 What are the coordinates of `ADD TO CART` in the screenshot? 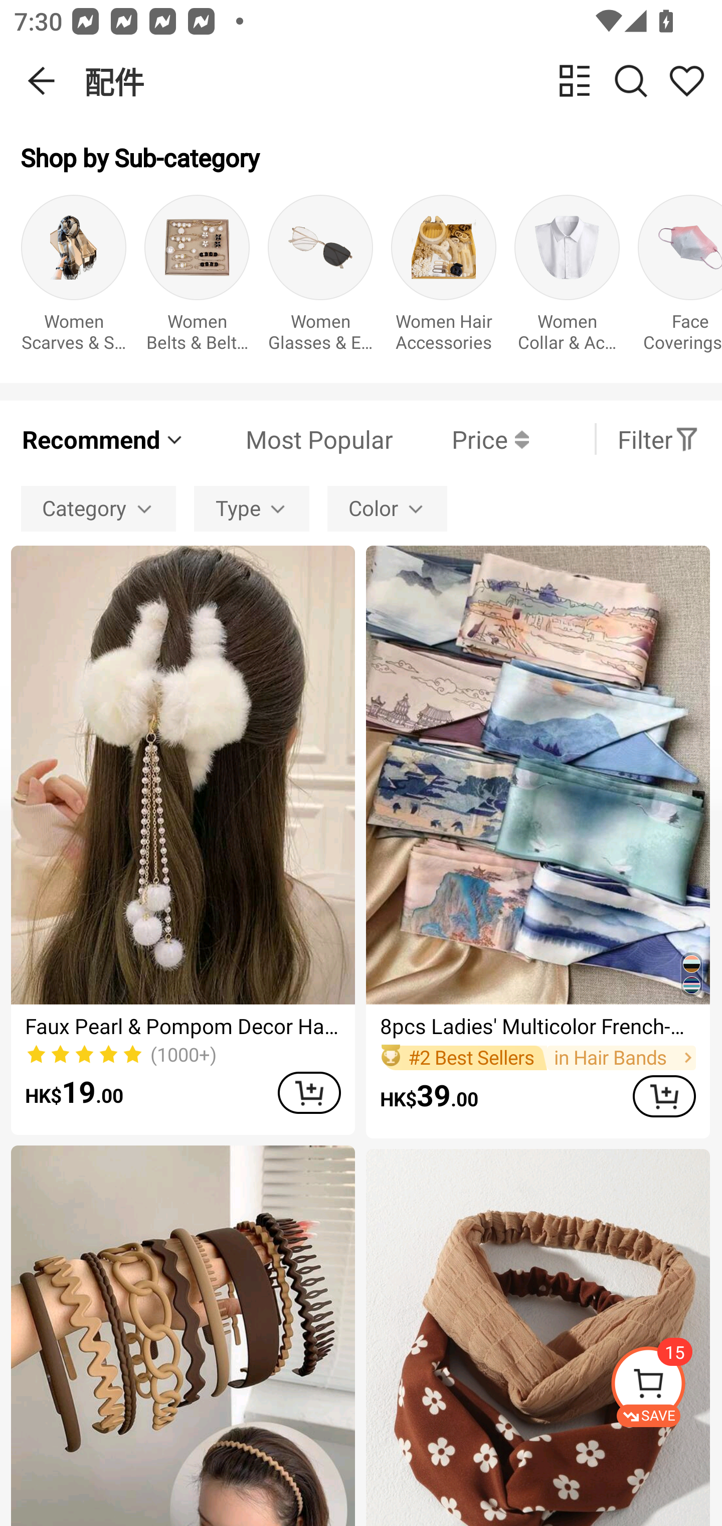 It's located at (664, 1096).